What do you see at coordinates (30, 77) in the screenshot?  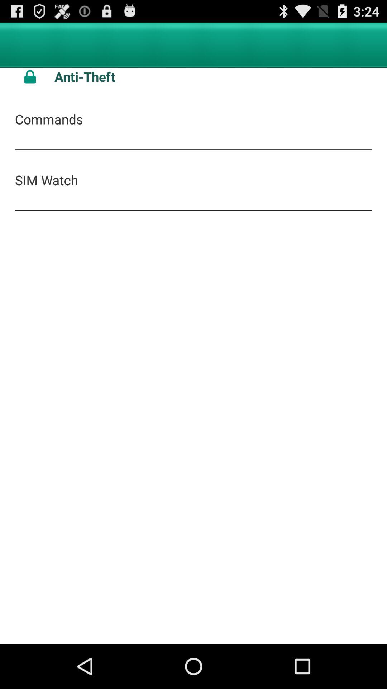 I see `open icon next to the anti-theft app` at bounding box center [30, 77].